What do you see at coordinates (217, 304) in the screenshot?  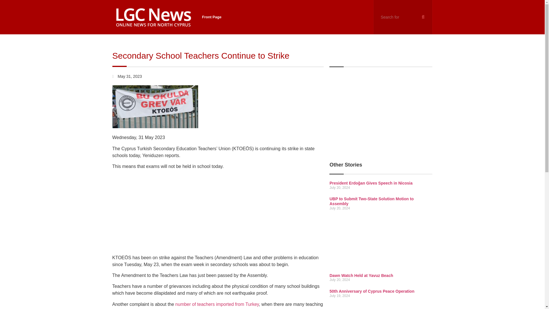 I see `number of teachers imported from Turkey` at bounding box center [217, 304].